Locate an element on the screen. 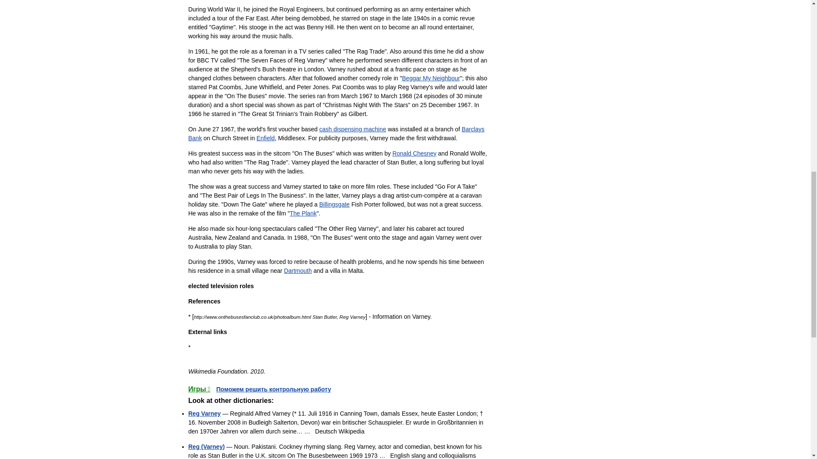 The height and width of the screenshot is (459, 817). cash dispensing machine is located at coordinates (352, 129).